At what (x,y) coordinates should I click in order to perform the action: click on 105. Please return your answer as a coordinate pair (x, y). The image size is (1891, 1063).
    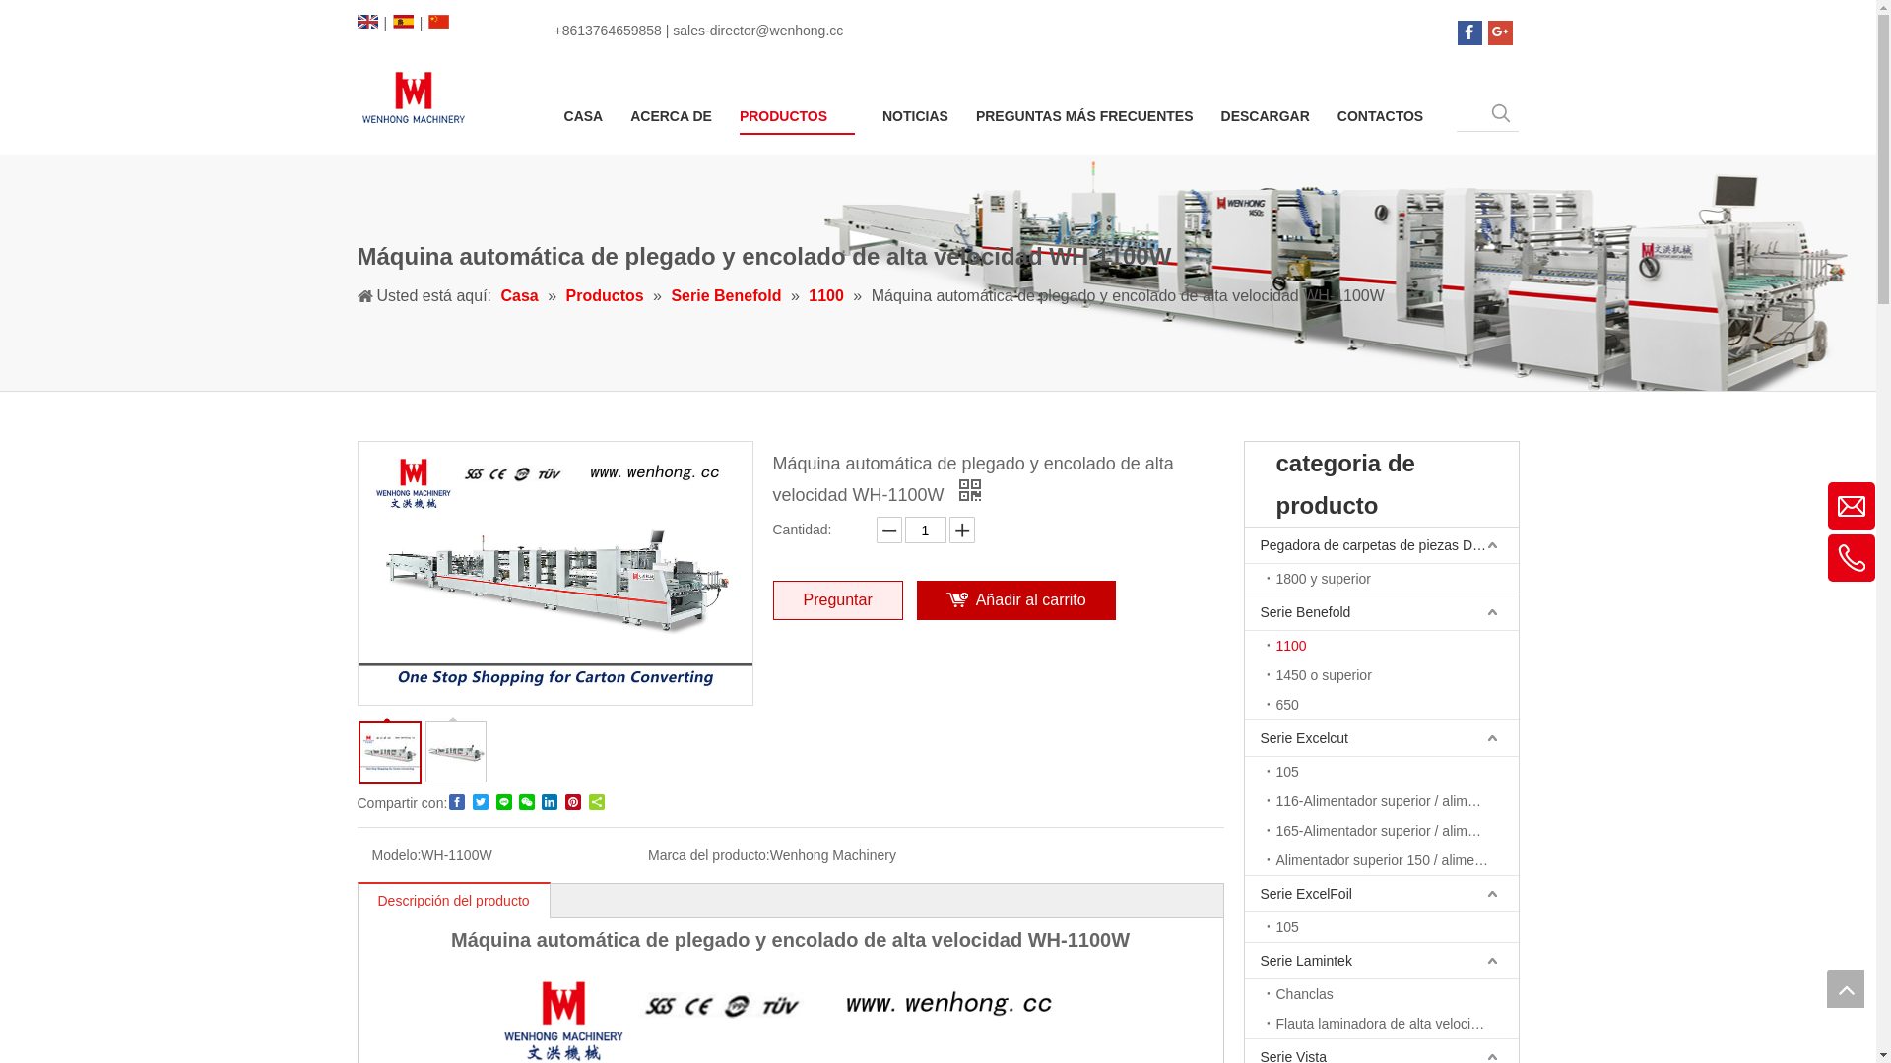
    Looking at the image, I should click on (1393, 772).